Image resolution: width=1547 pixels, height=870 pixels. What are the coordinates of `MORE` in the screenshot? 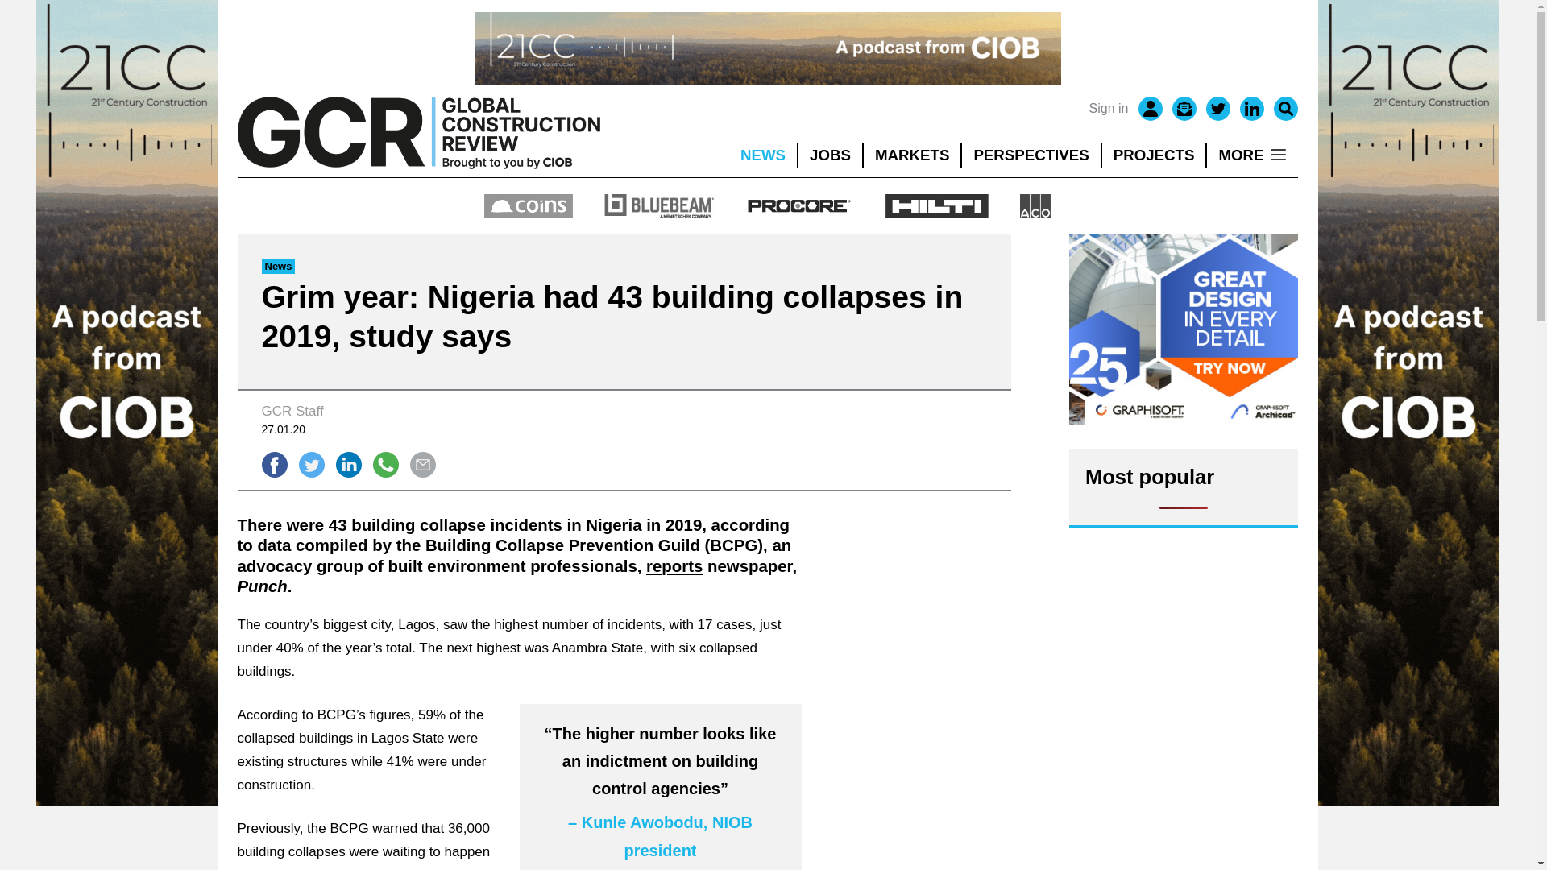 It's located at (1252, 155).